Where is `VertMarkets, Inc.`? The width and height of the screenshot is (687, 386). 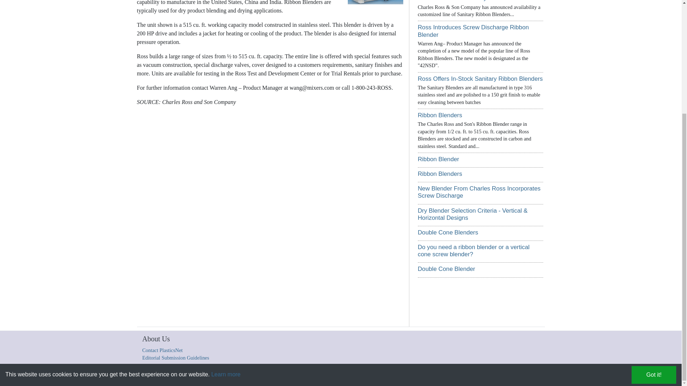
VertMarkets, Inc. is located at coordinates (265, 376).